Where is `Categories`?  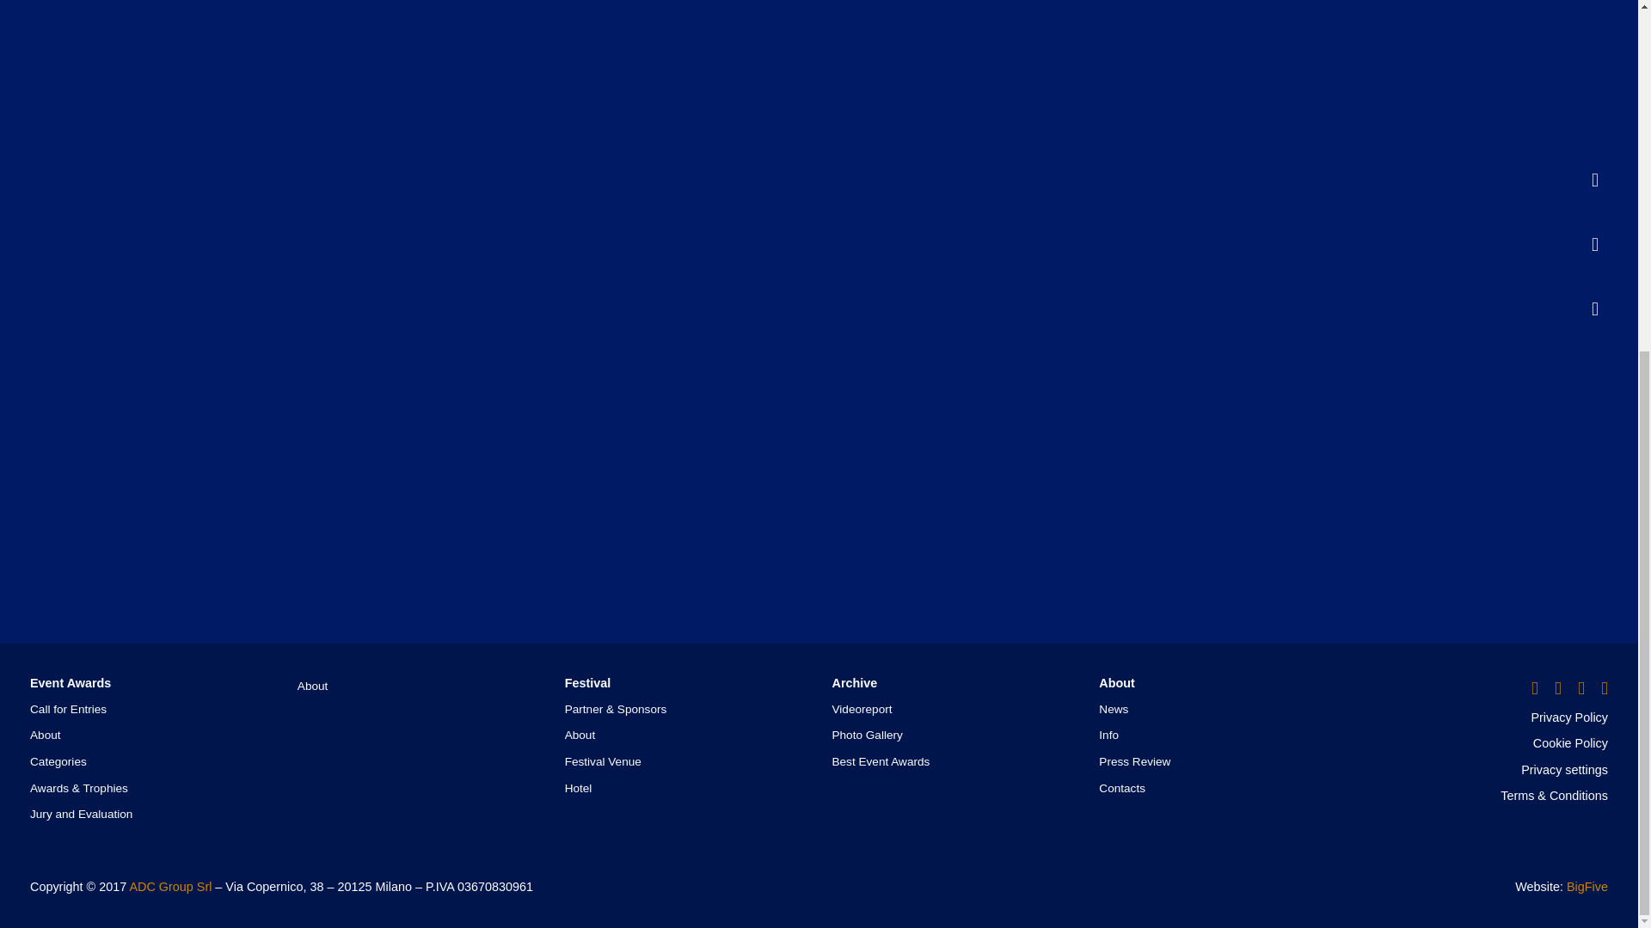
Categories is located at coordinates (58, 761).